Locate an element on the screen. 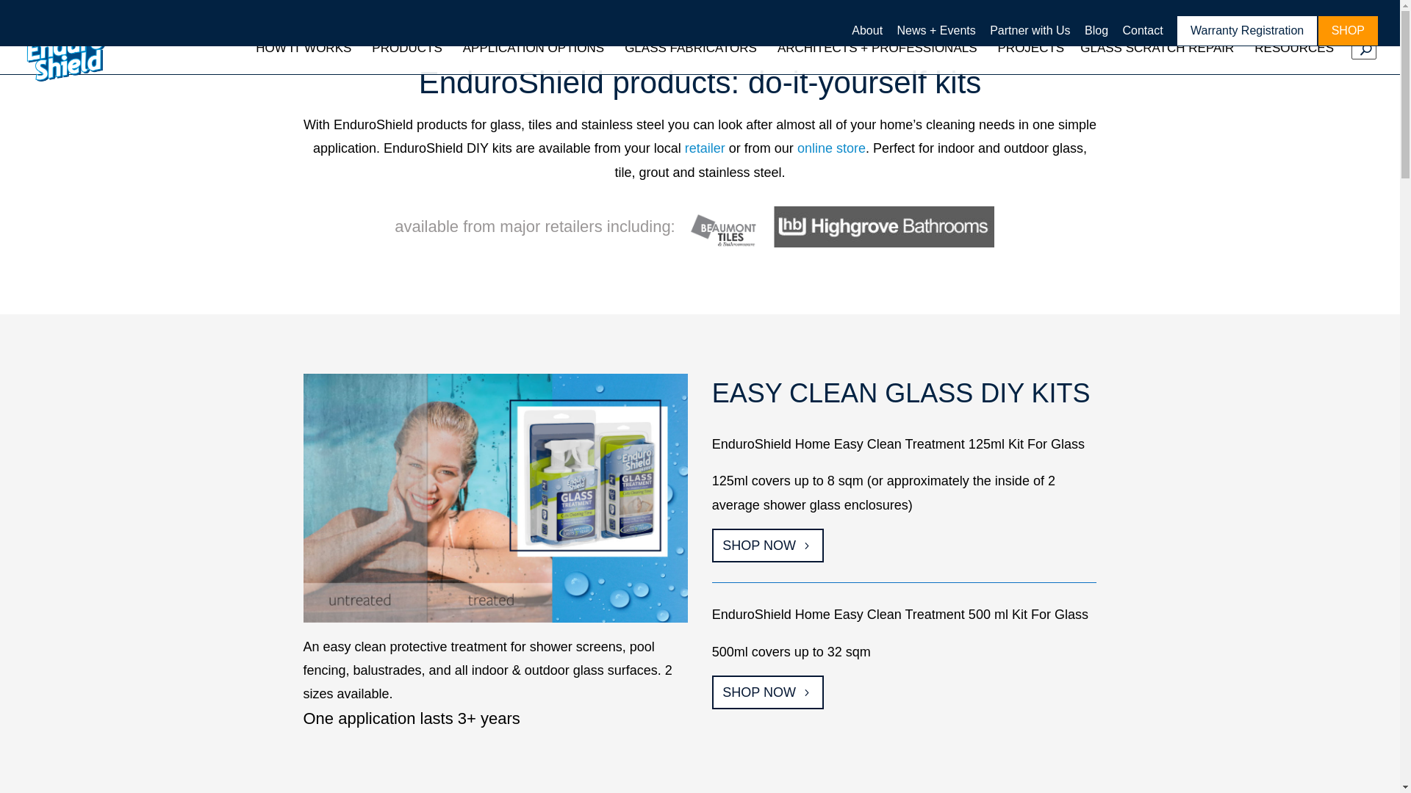  About is located at coordinates (867, 35).